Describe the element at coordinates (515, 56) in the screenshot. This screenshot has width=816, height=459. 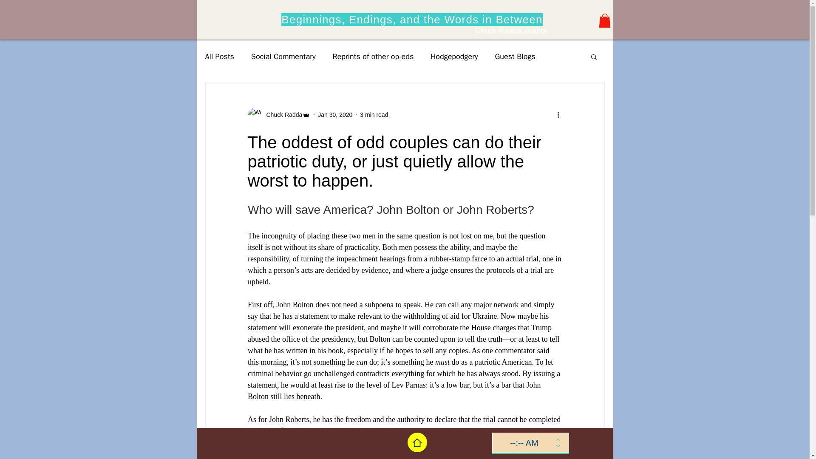
I see `Guest Blogs` at that location.